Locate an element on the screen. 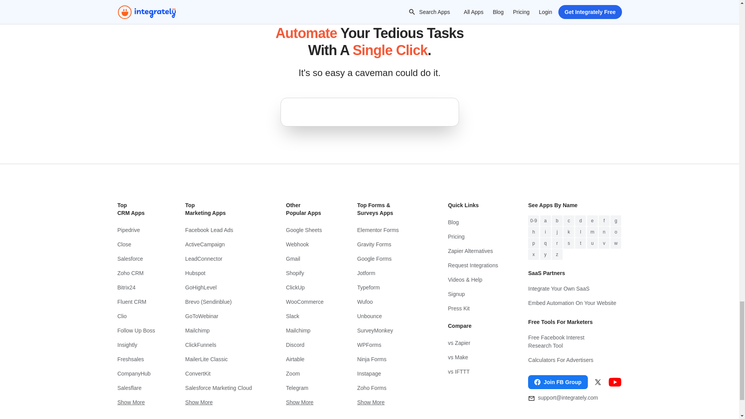 The image size is (745, 419). Salesforce is located at coordinates (136, 259).